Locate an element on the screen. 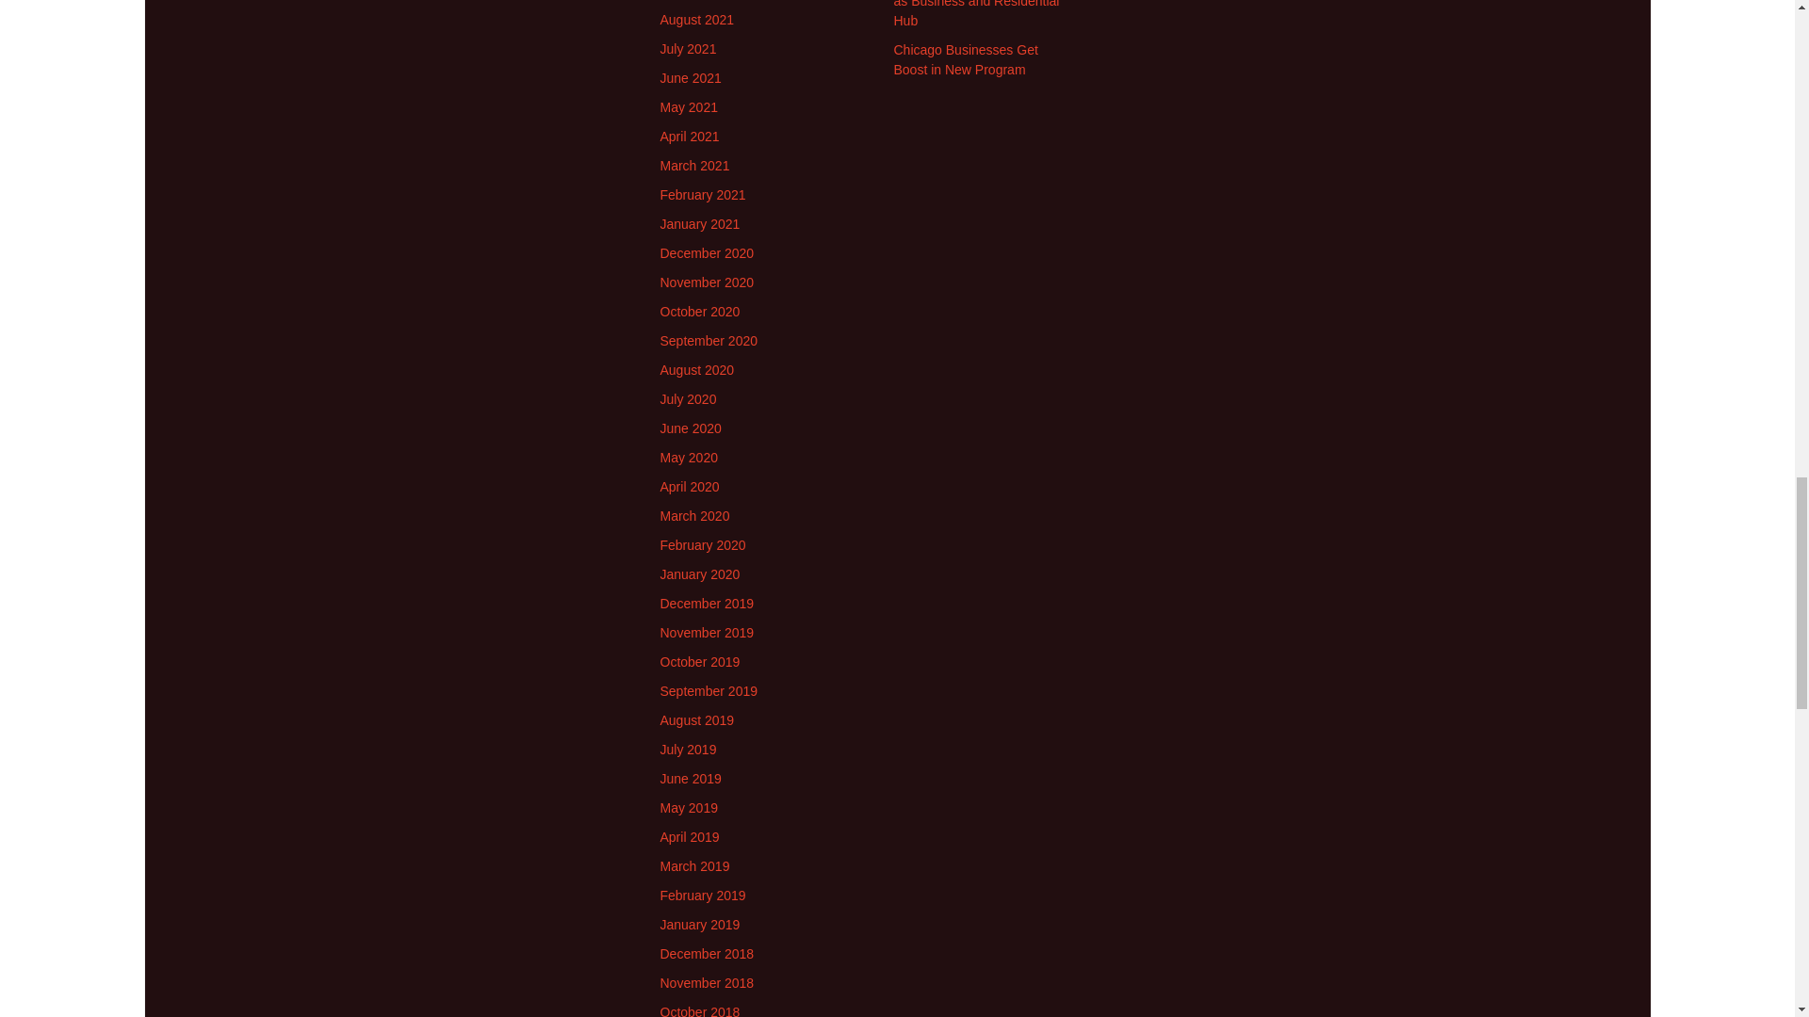 This screenshot has width=1809, height=1017. Chicago Businesses Get Boost in New Program is located at coordinates (965, 60).